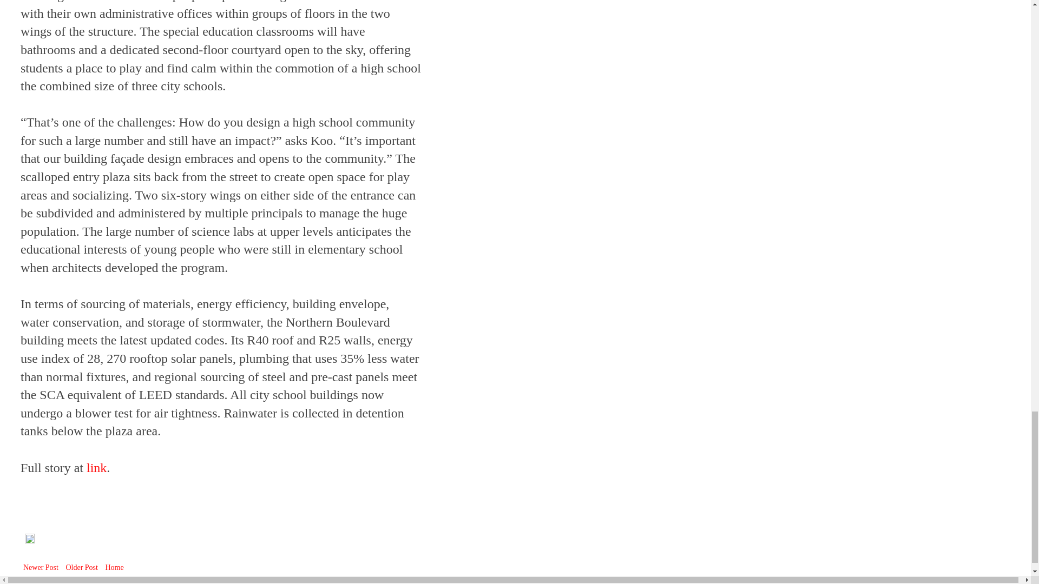 This screenshot has height=584, width=1039. What do you see at coordinates (41, 567) in the screenshot?
I see `Newer Post` at bounding box center [41, 567].